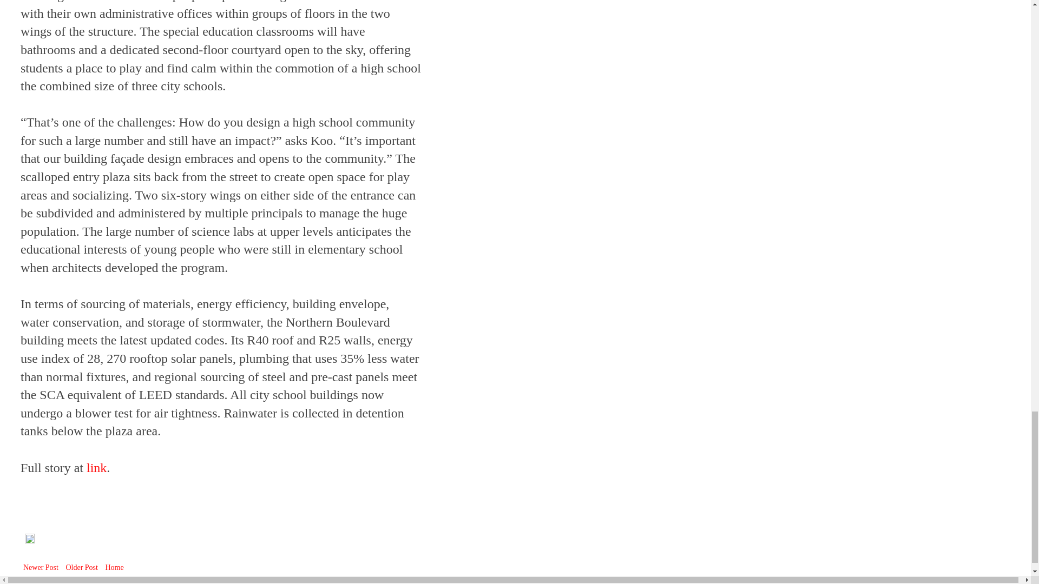 This screenshot has height=584, width=1039. What do you see at coordinates (41, 567) in the screenshot?
I see `Newer Post` at bounding box center [41, 567].